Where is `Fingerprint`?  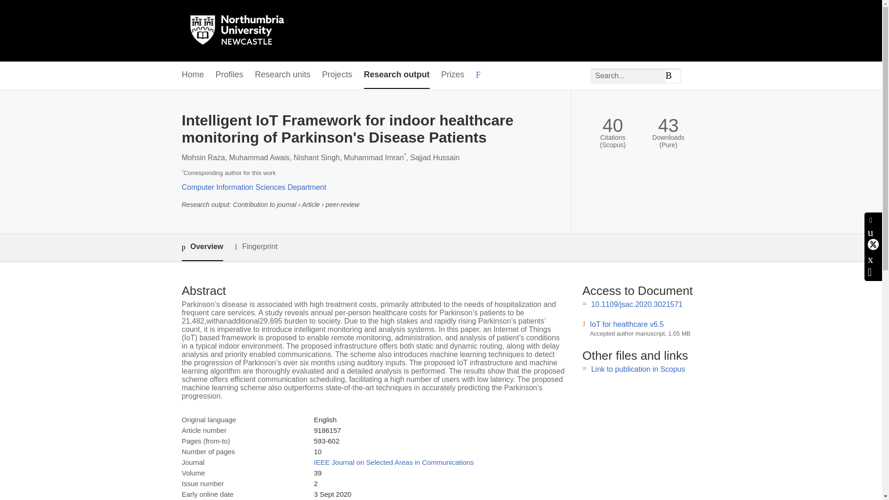 Fingerprint is located at coordinates (256, 247).